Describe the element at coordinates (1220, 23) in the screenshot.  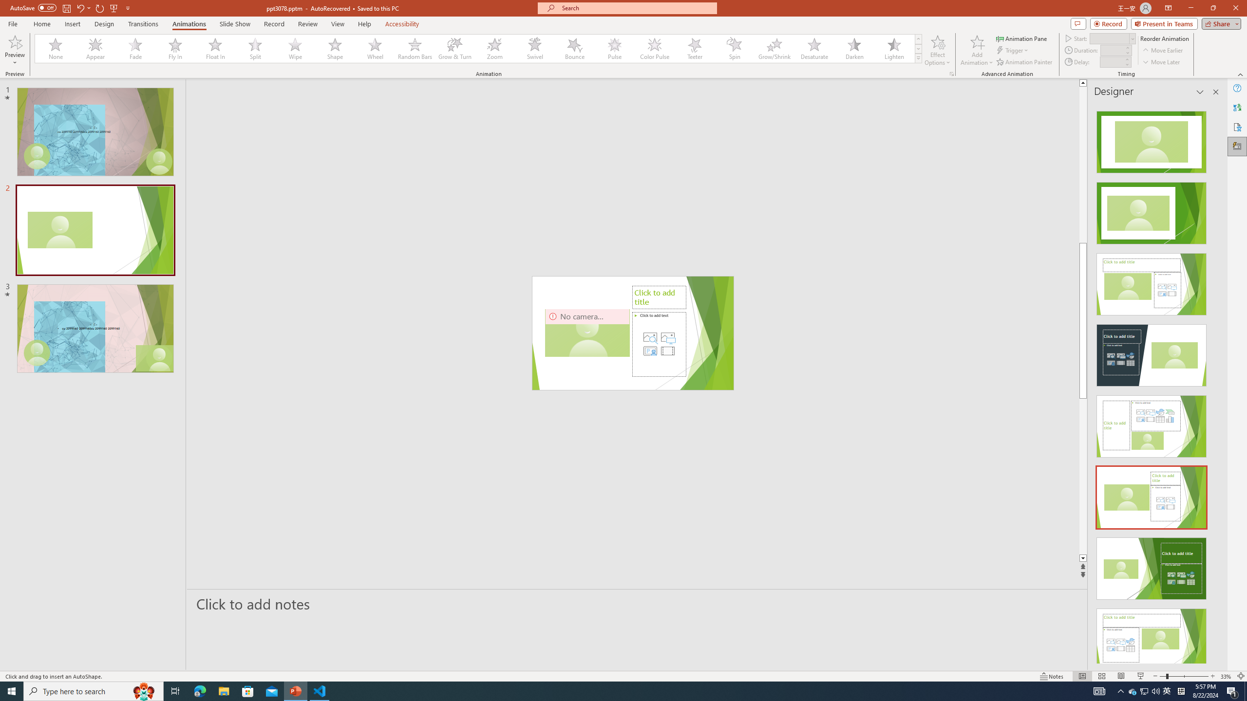
I see `Share` at that location.